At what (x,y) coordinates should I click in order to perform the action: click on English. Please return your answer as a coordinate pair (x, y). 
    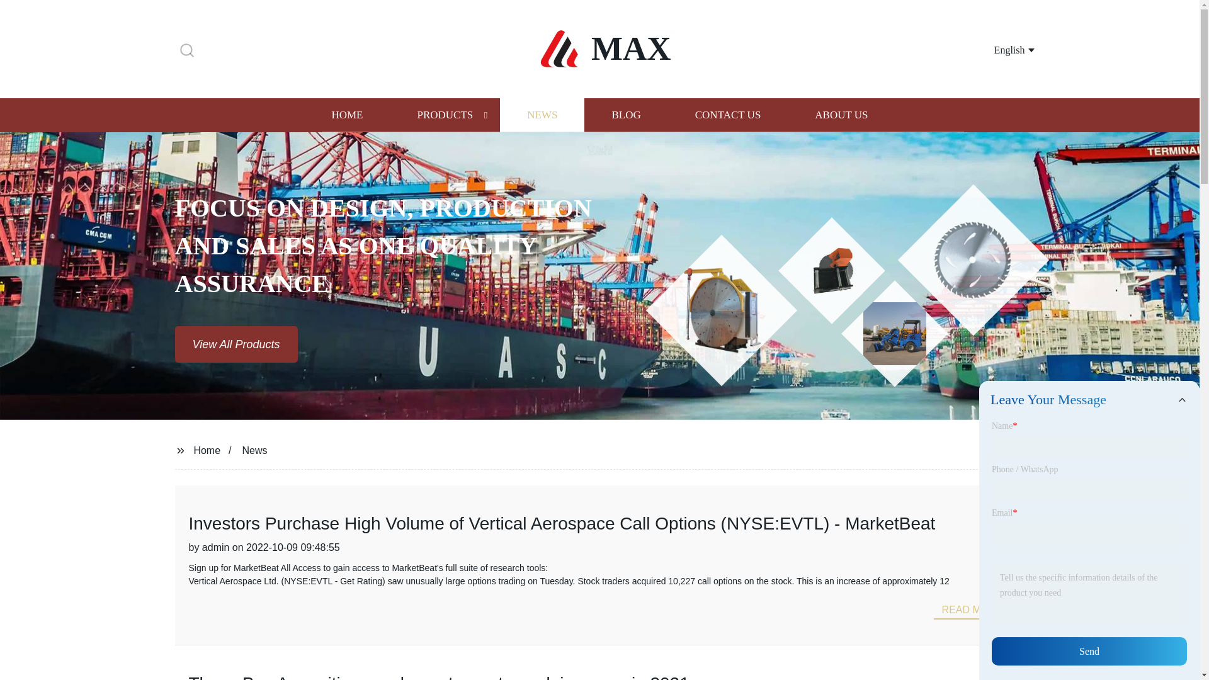
    Looking at the image, I should click on (999, 49).